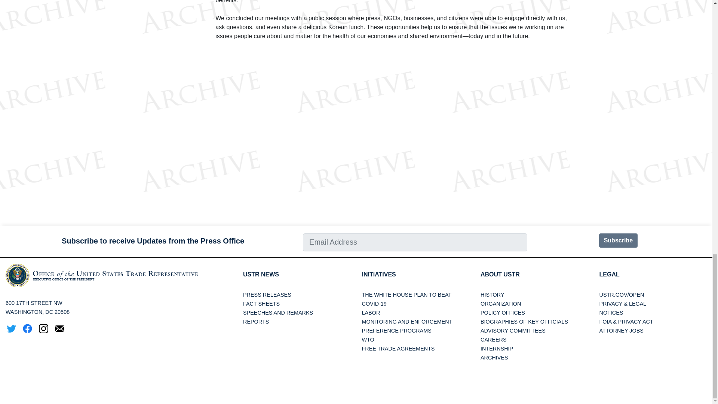 The height and width of the screenshot is (404, 718). I want to click on INITIATIVES, so click(378, 274).